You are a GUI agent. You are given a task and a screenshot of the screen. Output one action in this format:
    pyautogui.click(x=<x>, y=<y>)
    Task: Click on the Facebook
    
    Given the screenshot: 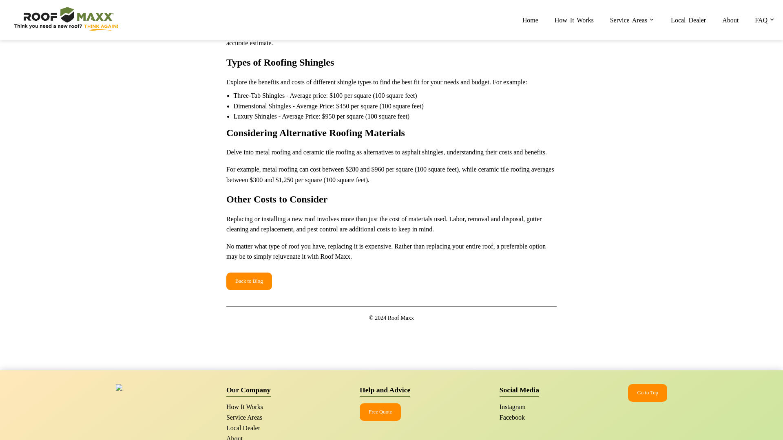 What is the action you would take?
    pyautogui.click(x=512, y=417)
    